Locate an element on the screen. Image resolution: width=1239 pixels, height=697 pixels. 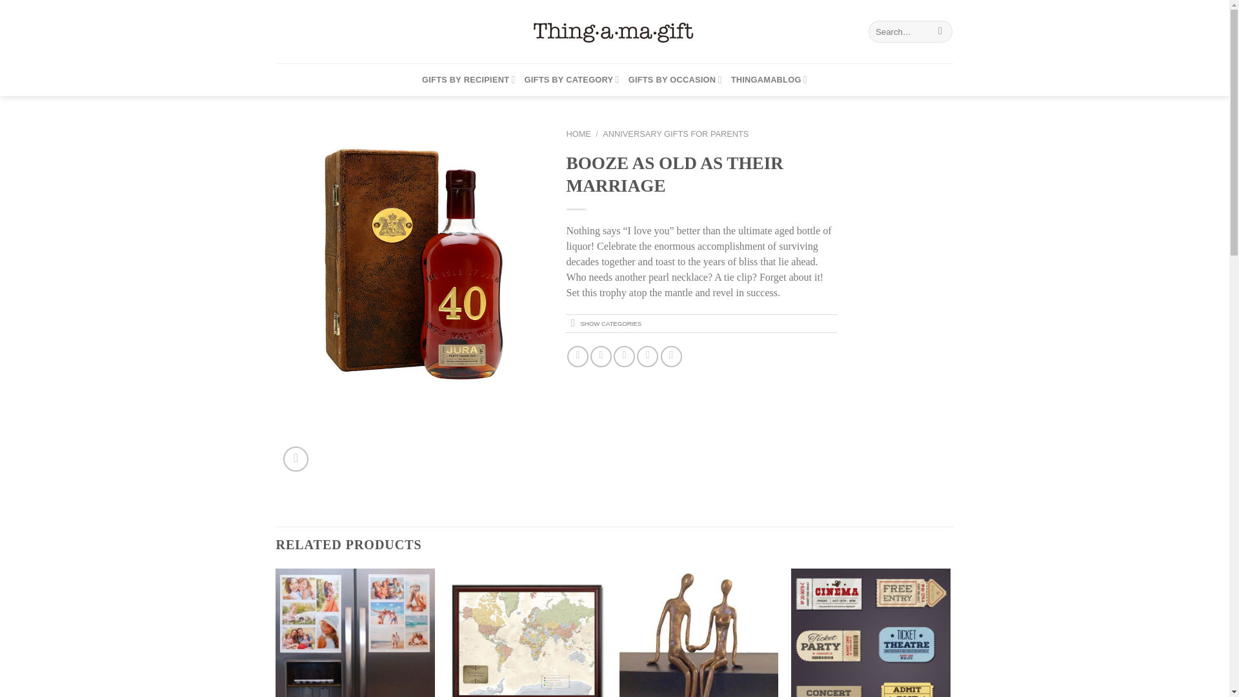
Share on Twitter is located at coordinates (601, 356).